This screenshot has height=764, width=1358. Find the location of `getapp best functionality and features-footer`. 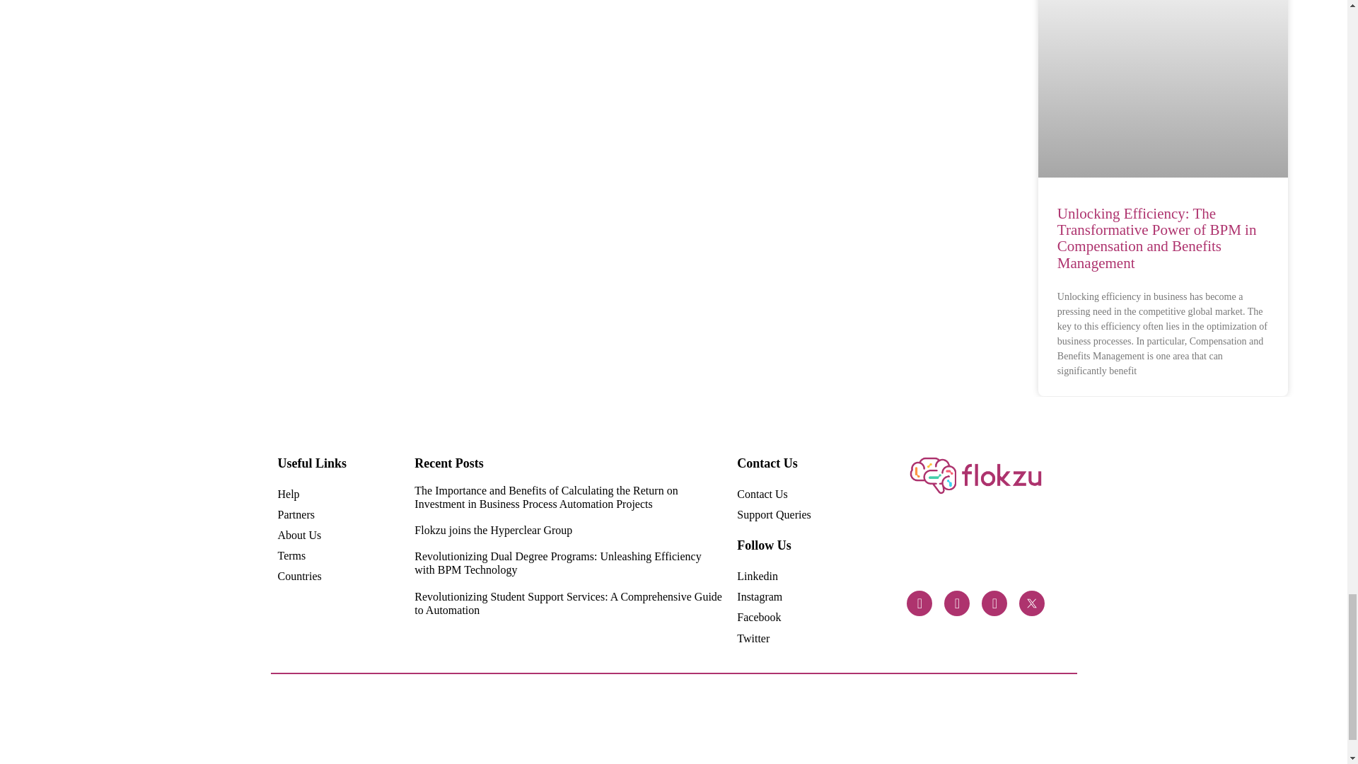

getapp best functionality and features-footer is located at coordinates (942, 735).